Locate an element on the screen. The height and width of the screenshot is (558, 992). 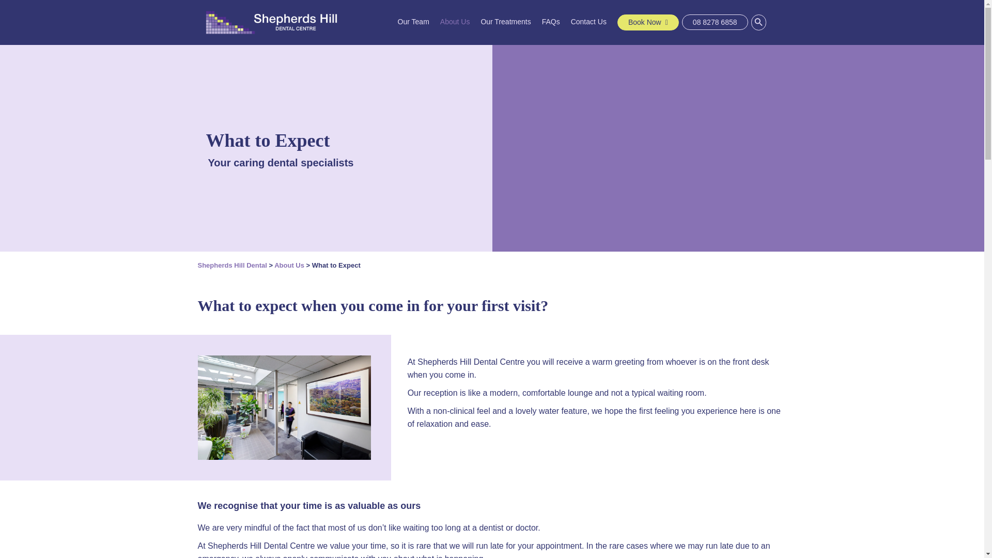
Our Treatments is located at coordinates (505, 22).